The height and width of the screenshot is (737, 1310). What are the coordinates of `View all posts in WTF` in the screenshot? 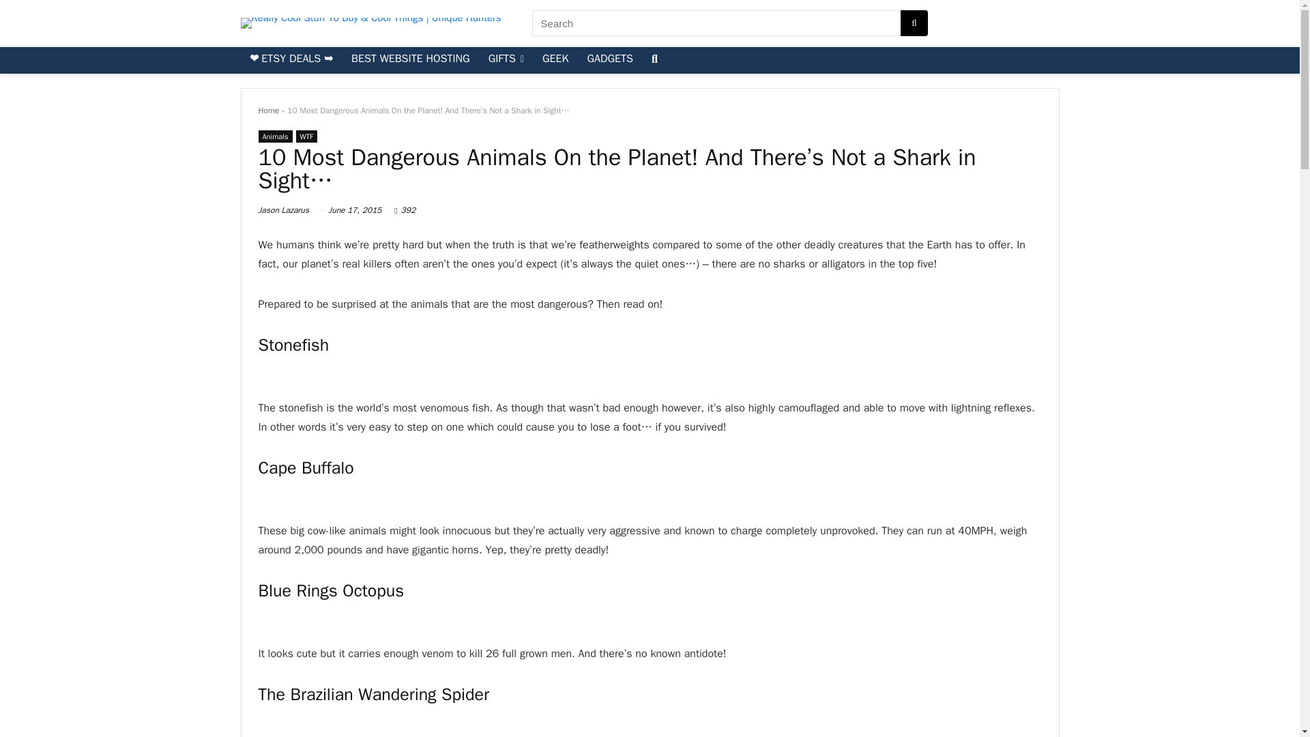 It's located at (307, 136).